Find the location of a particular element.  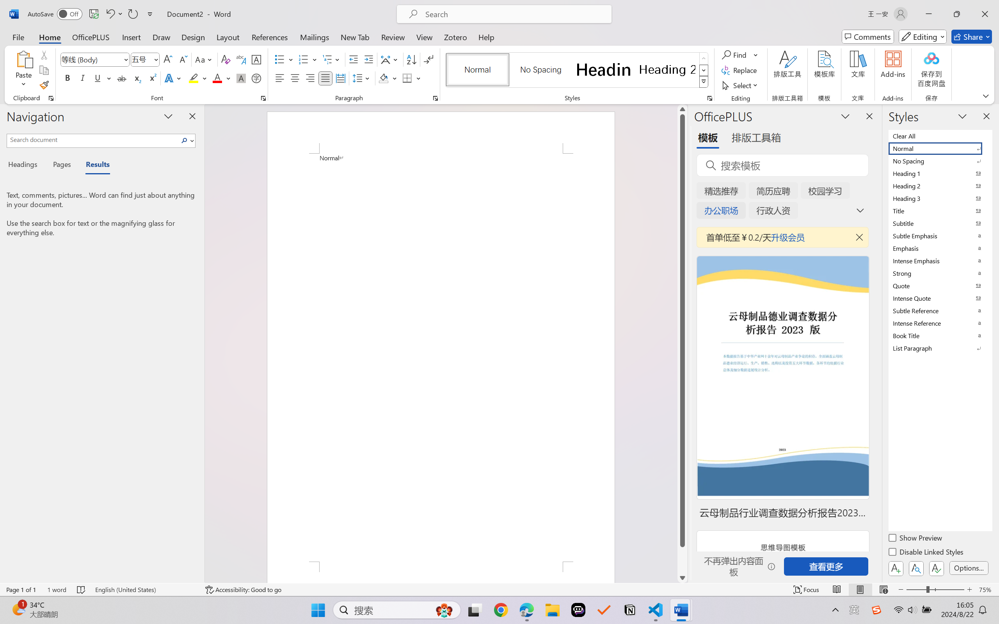

Strikethrough is located at coordinates (122, 78).